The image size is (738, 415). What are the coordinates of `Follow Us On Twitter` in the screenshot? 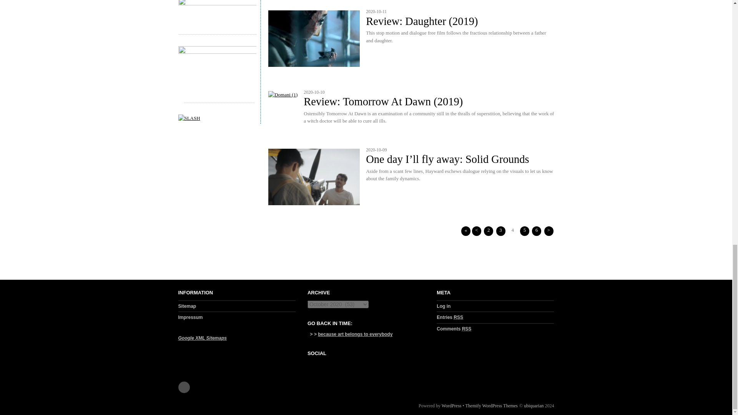 It's located at (324, 365).